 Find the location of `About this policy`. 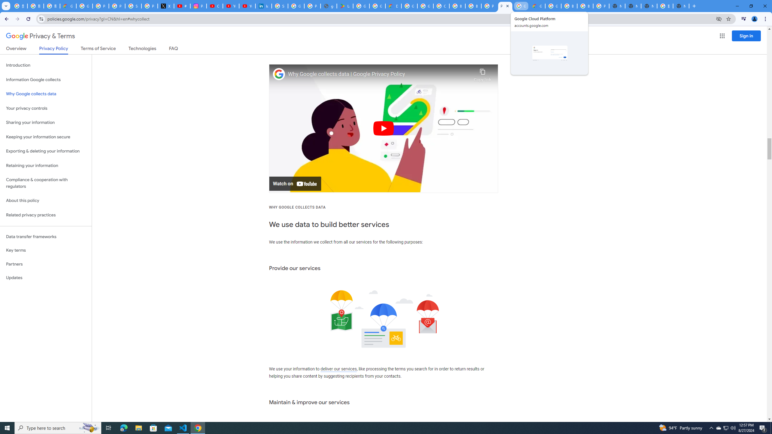

About this policy is located at coordinates (46, 201).